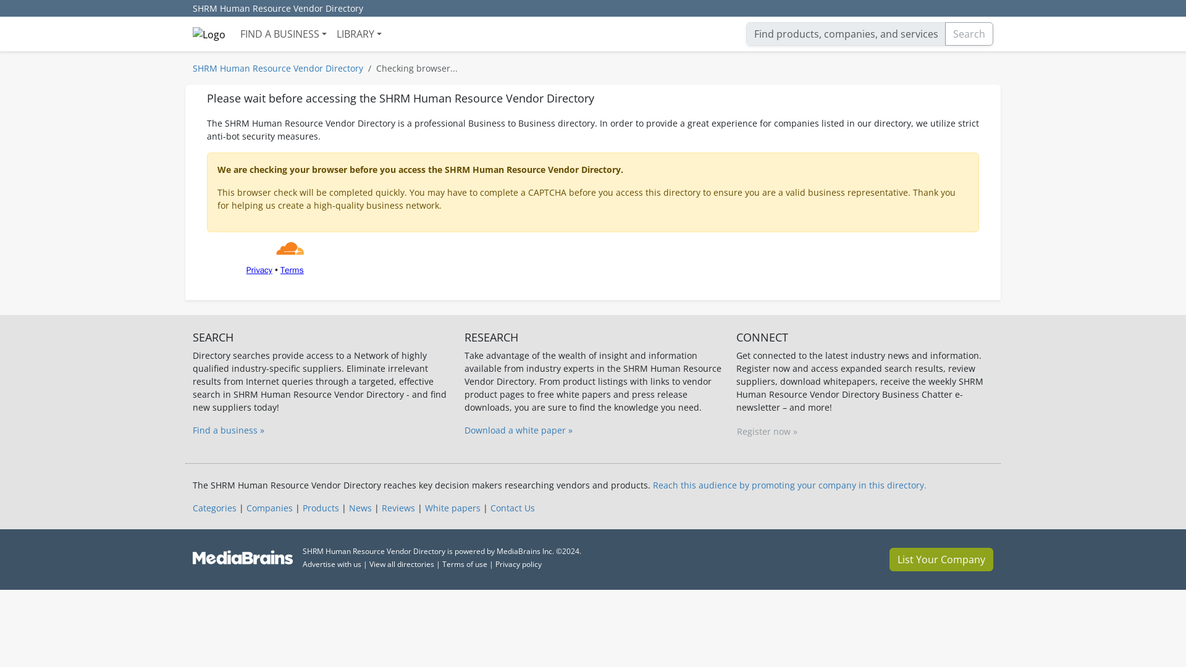  Describe the element at coordinates (283, 33) in the screenshot. I see `FIND A BUSINESS` at that location.